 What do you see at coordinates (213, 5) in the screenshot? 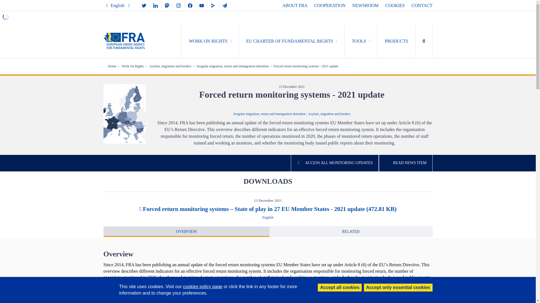
I see `PeerTube` at bounding box center [213, 5].